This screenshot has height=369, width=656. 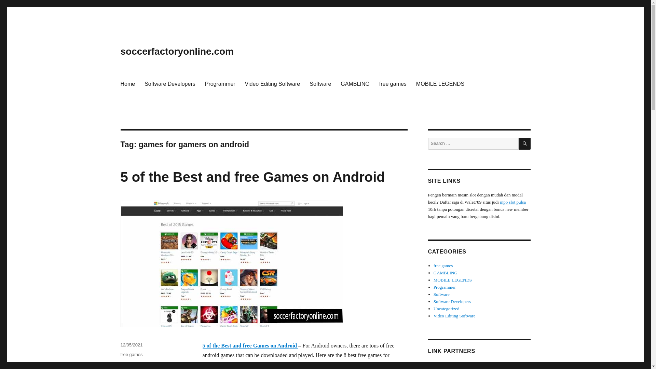 I want to click on Video Editing Software, so click(x=272, y=83).